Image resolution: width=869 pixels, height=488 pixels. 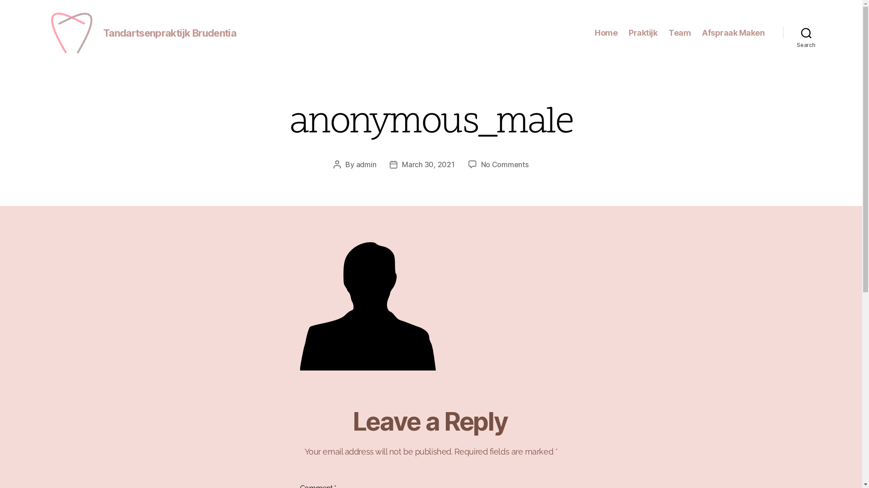 I want to click on Praktijk, so click(x=643, y=33).